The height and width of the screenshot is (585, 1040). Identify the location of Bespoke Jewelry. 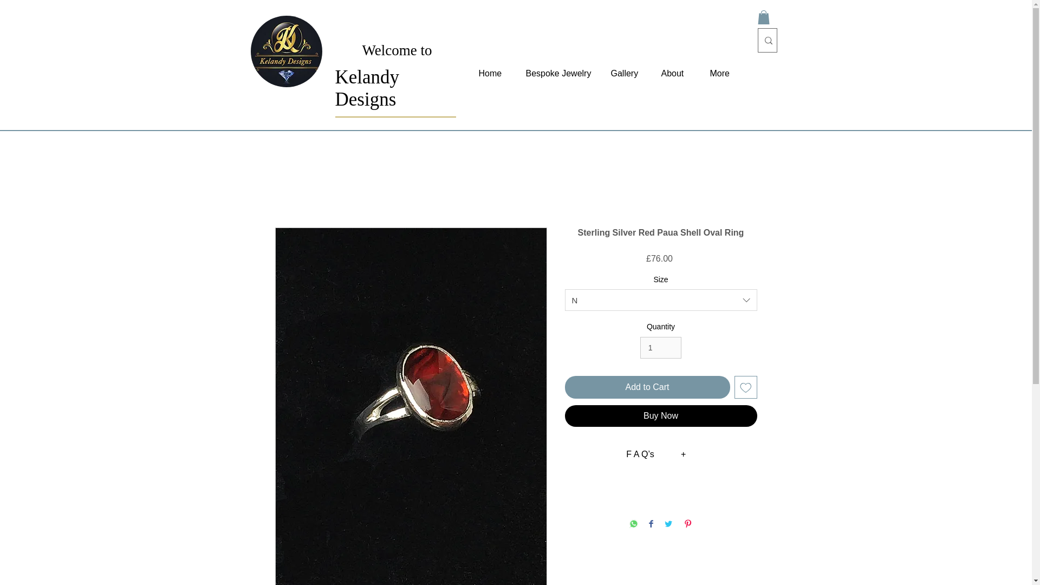
(555, 74).